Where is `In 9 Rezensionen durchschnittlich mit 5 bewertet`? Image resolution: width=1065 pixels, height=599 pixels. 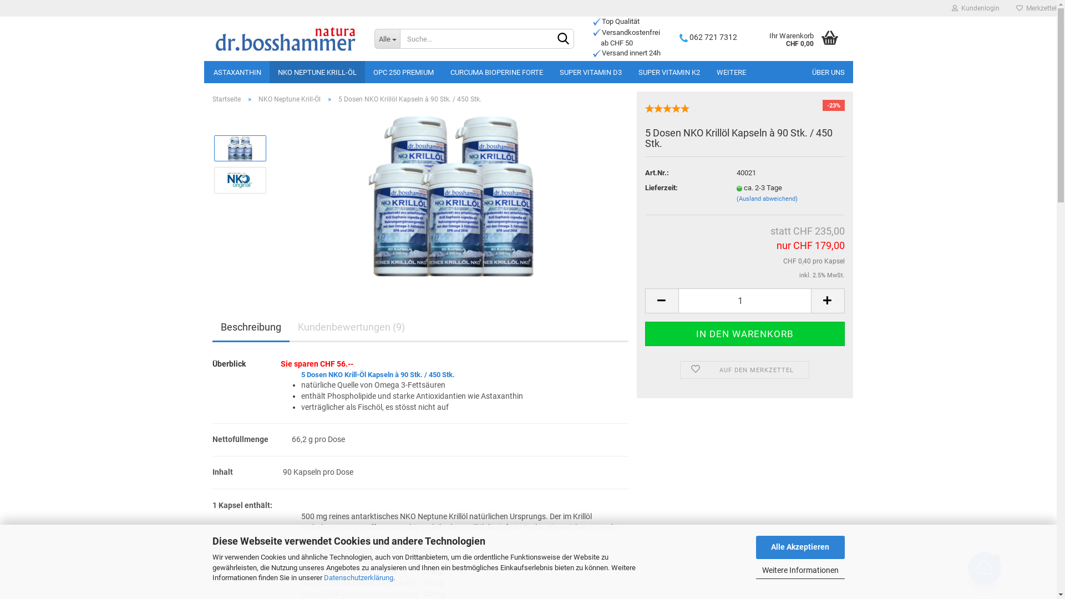
In 9 Rezensionen durchschnittlich mit 5 bewertet is located at coordinates (667, 107).